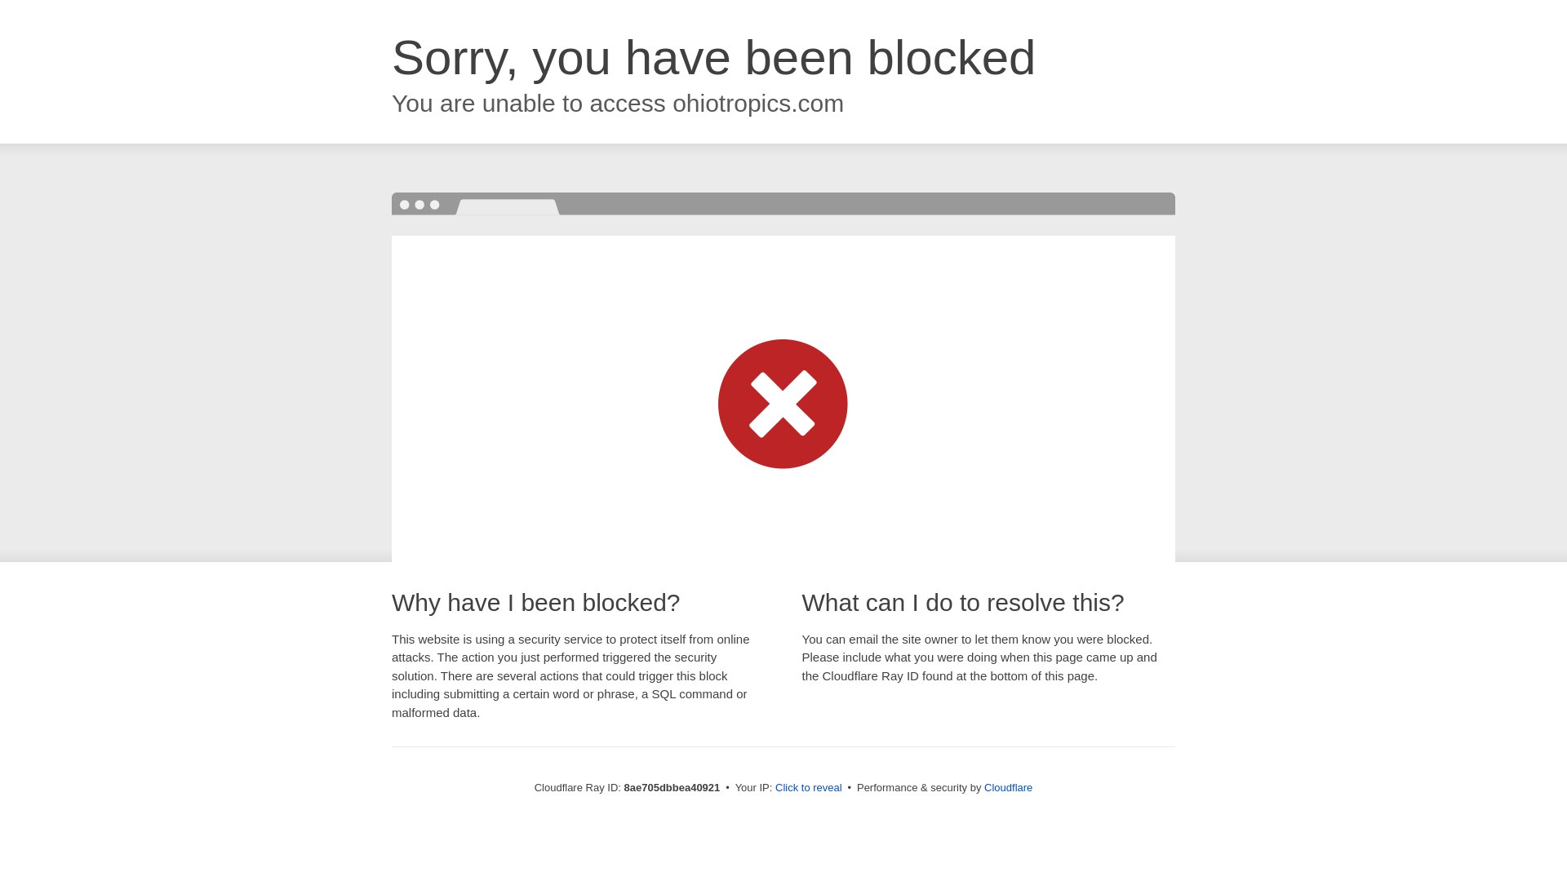 The width and height of the screenshot is (1567, 881). Describe the element at coordinates (809, 788) in the screenshot. I see `Click to reveal` at that location.